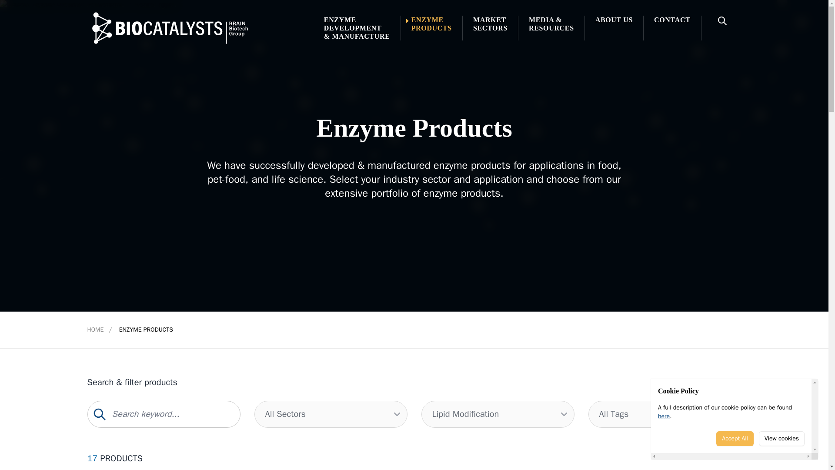 The height and width of the screenshot is (470, 835). I want to click on View cookies, so click(170, 27).